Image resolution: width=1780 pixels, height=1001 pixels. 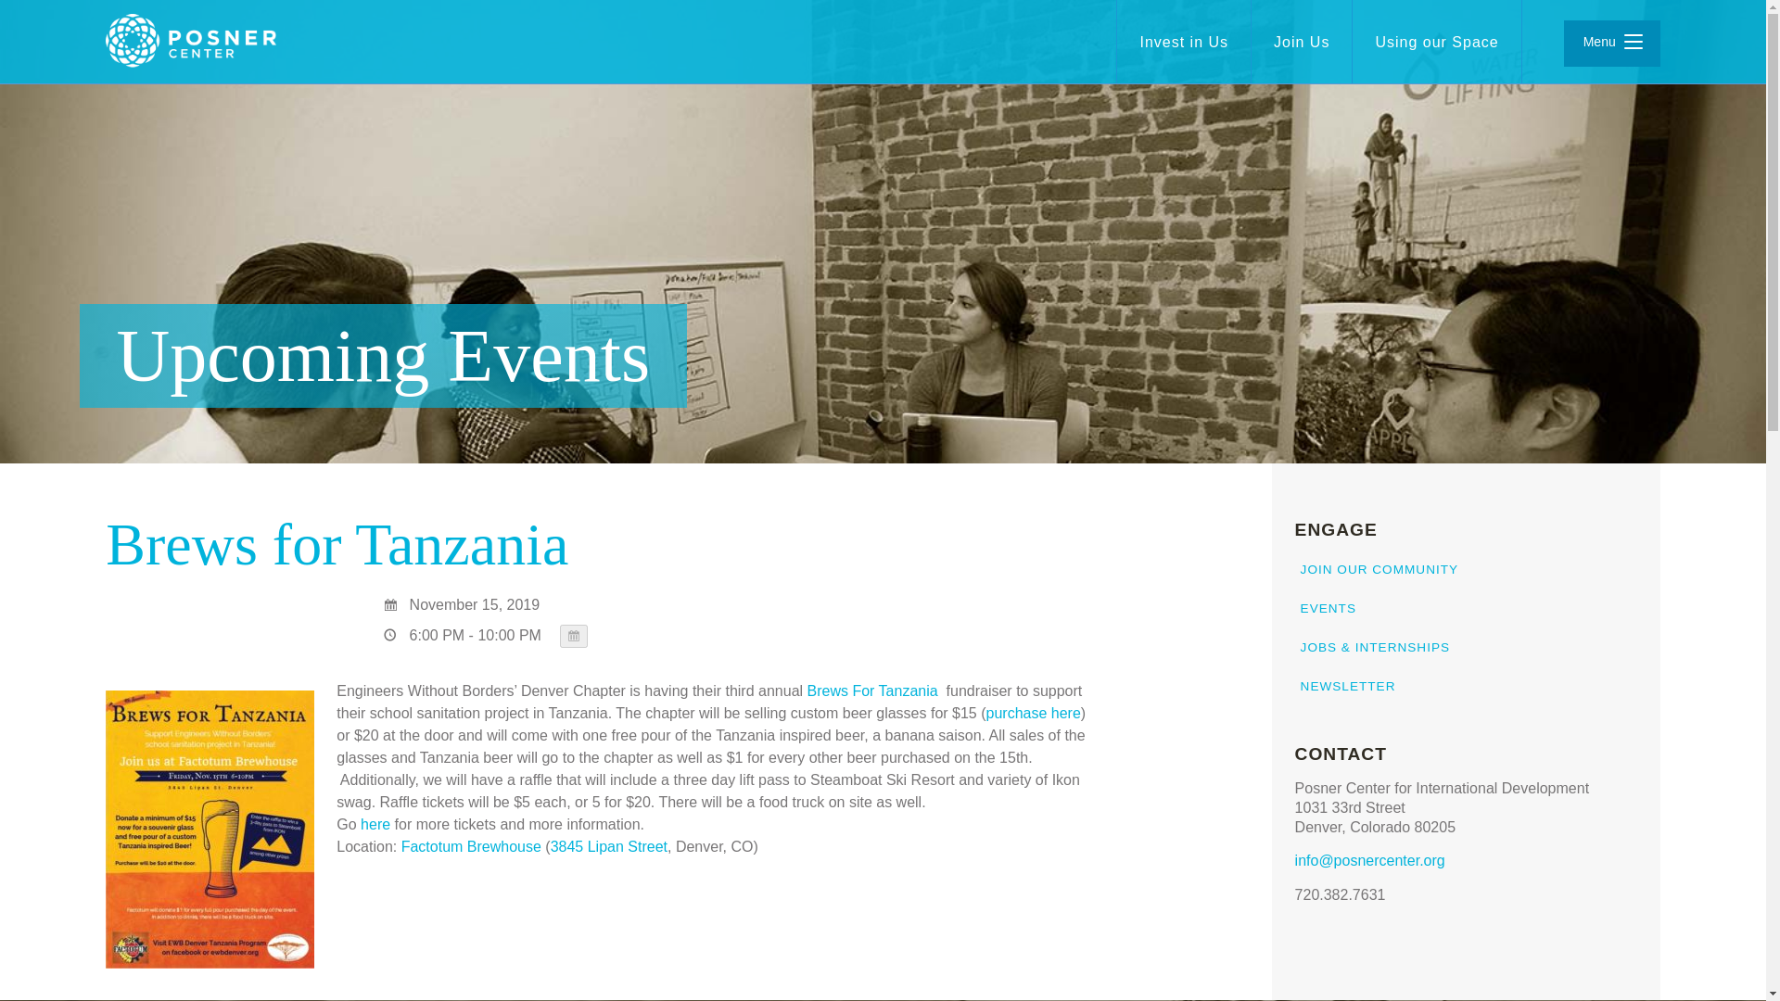 I want to click on Menu, so click(x=1612, y=43).